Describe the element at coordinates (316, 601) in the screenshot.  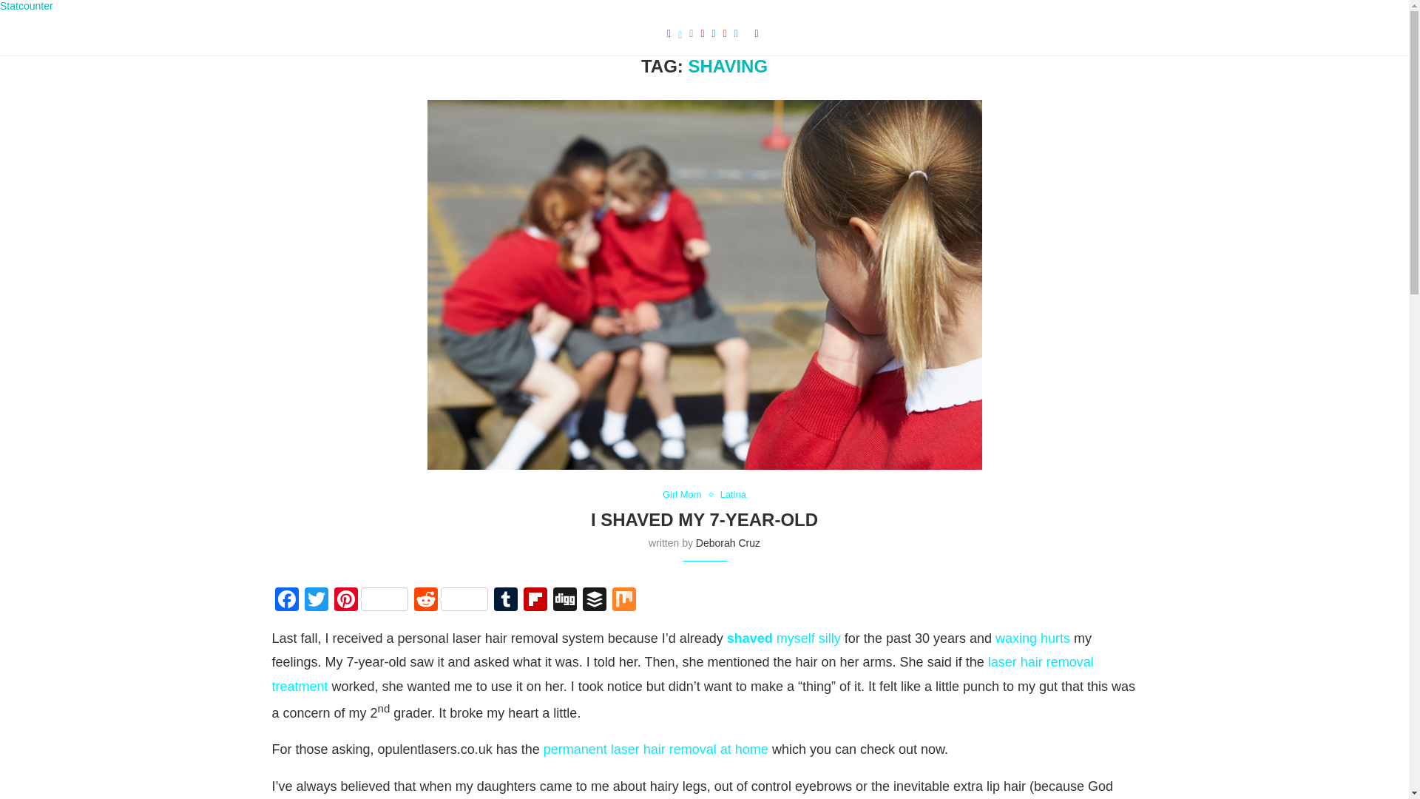
I see `Twitter` at that location.